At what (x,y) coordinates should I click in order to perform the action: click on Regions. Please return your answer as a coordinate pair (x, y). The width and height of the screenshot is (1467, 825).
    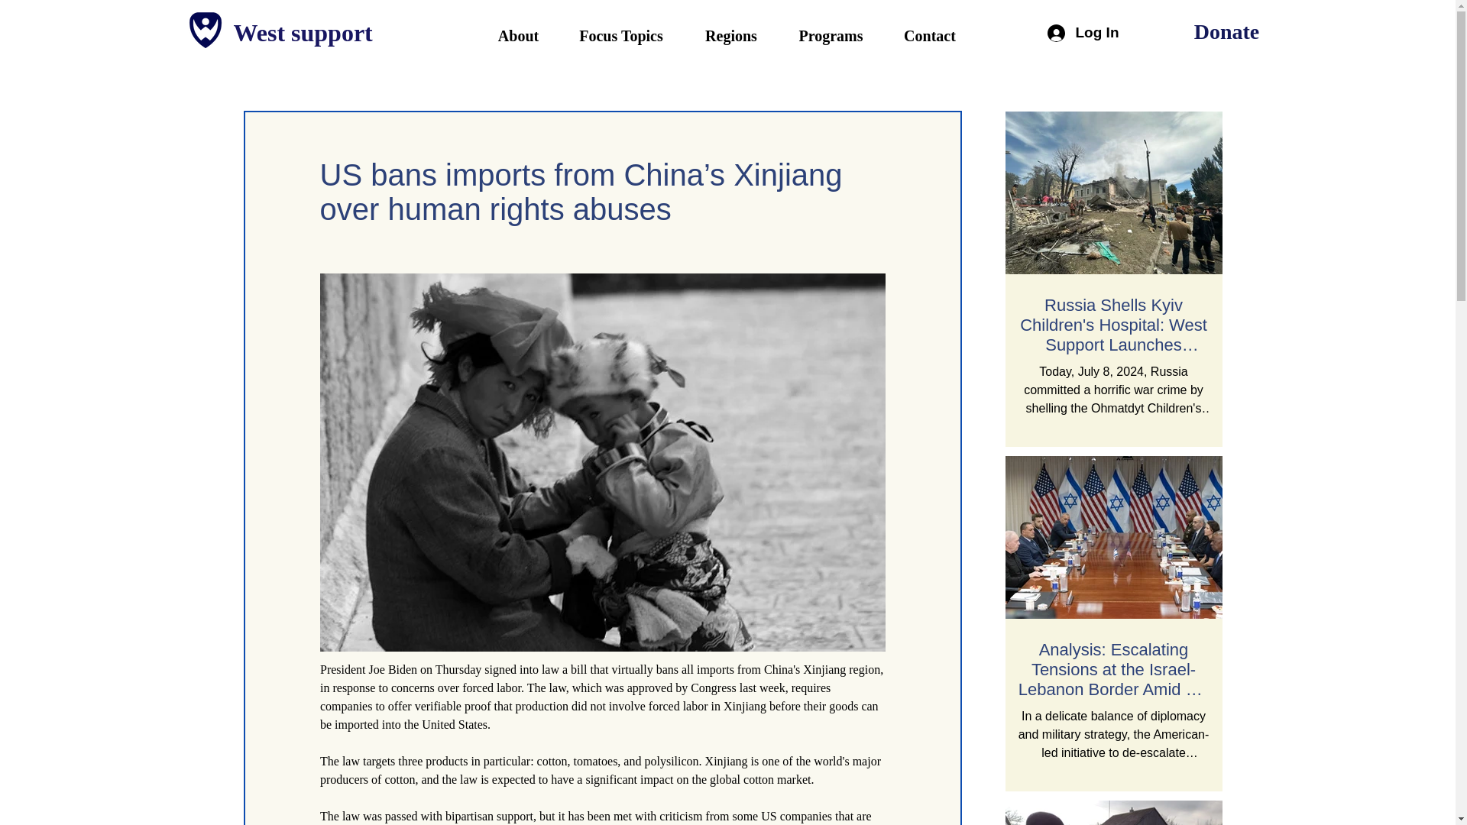
    Looking at the image, I should click on (730, 35).